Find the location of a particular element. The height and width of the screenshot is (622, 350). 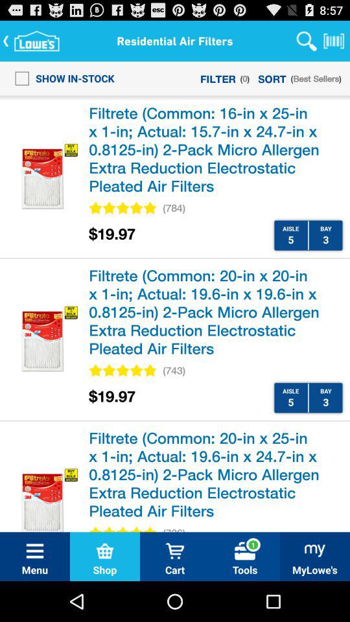

launch the item next to the (0) icon is located at coordinates (218, 78).